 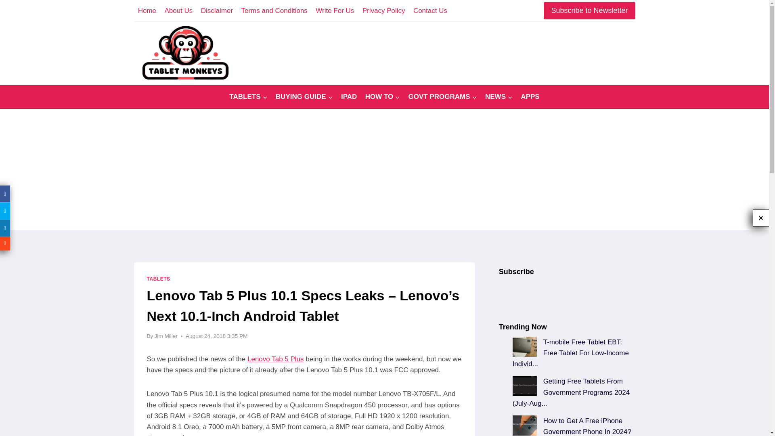 I want to click on About Us, so click(x=178, y=10).